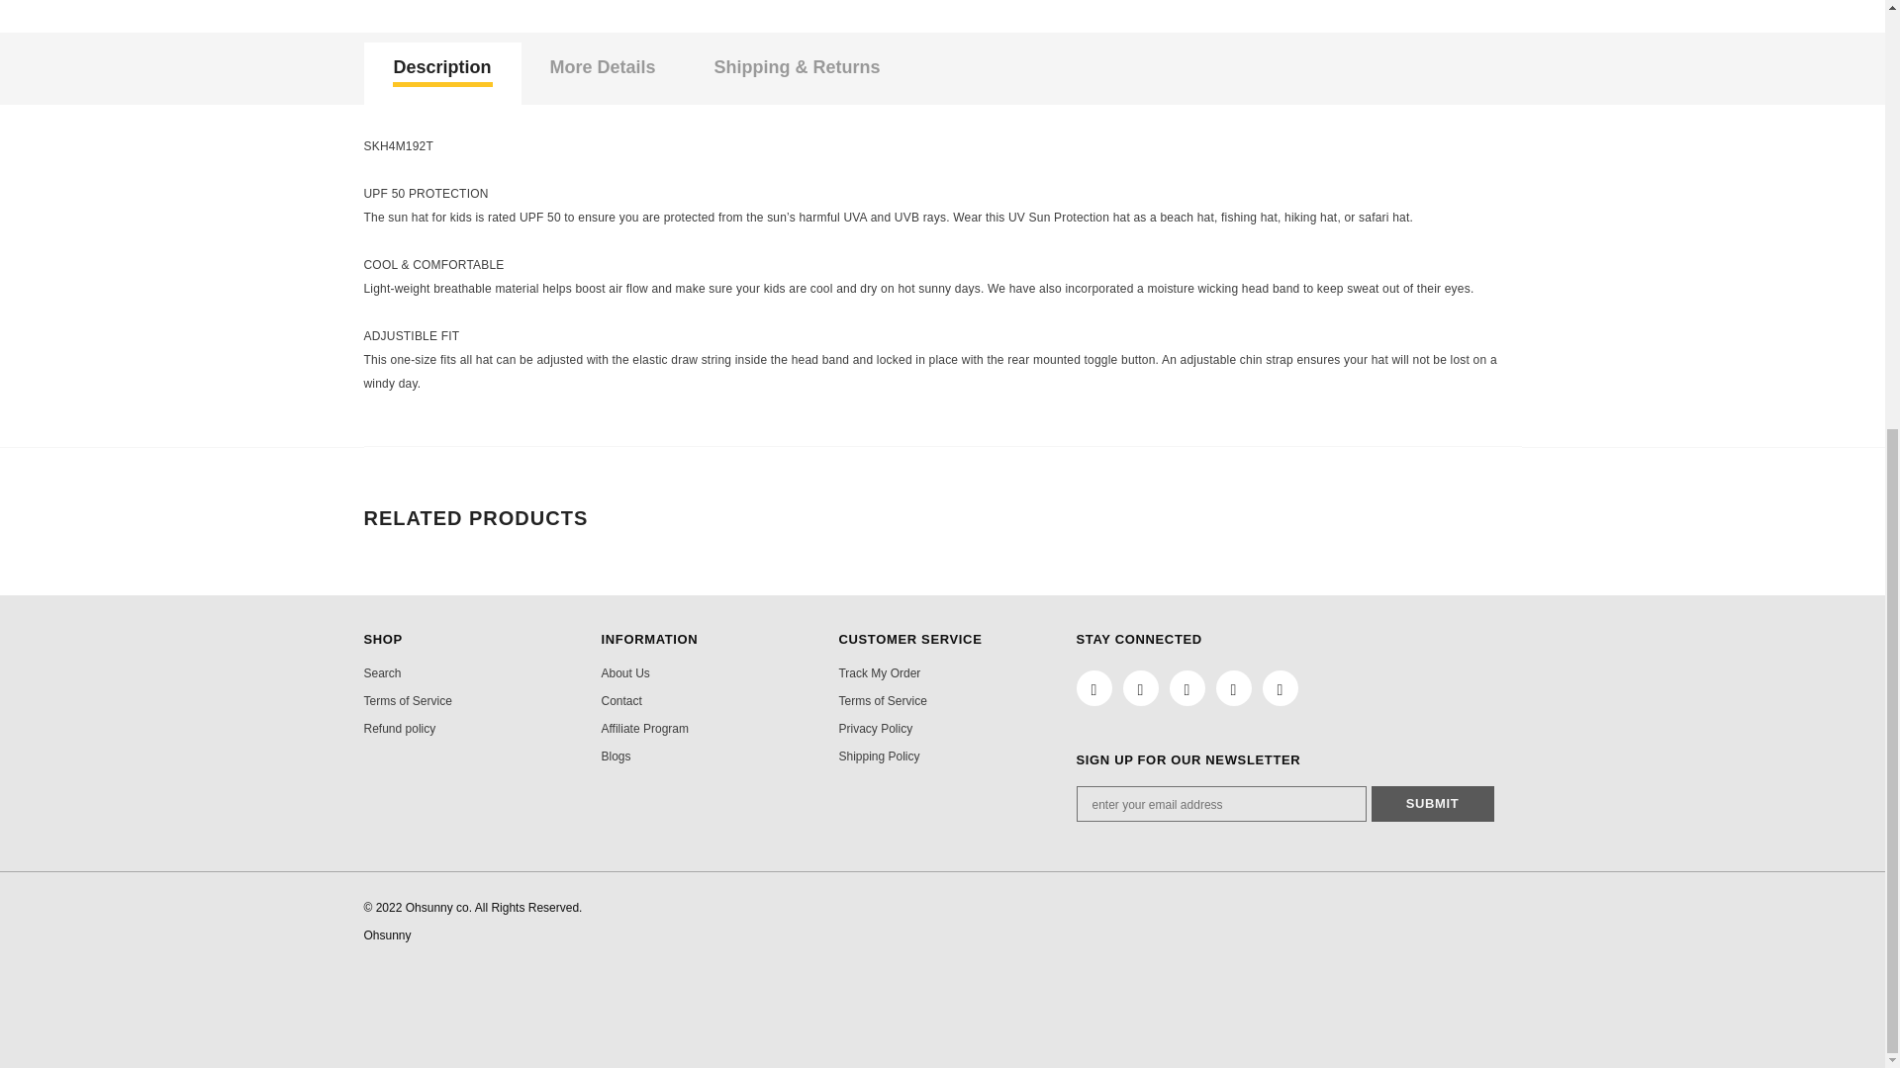  What do you see at coordinates (400, 728) in the screenshot?
I see `Refund policy` at bounding box center [400, 728].